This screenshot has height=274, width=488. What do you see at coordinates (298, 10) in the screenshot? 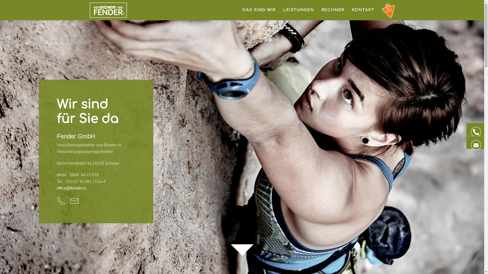
I see `LEISTUNGEN` at bounding box center [298, 10].